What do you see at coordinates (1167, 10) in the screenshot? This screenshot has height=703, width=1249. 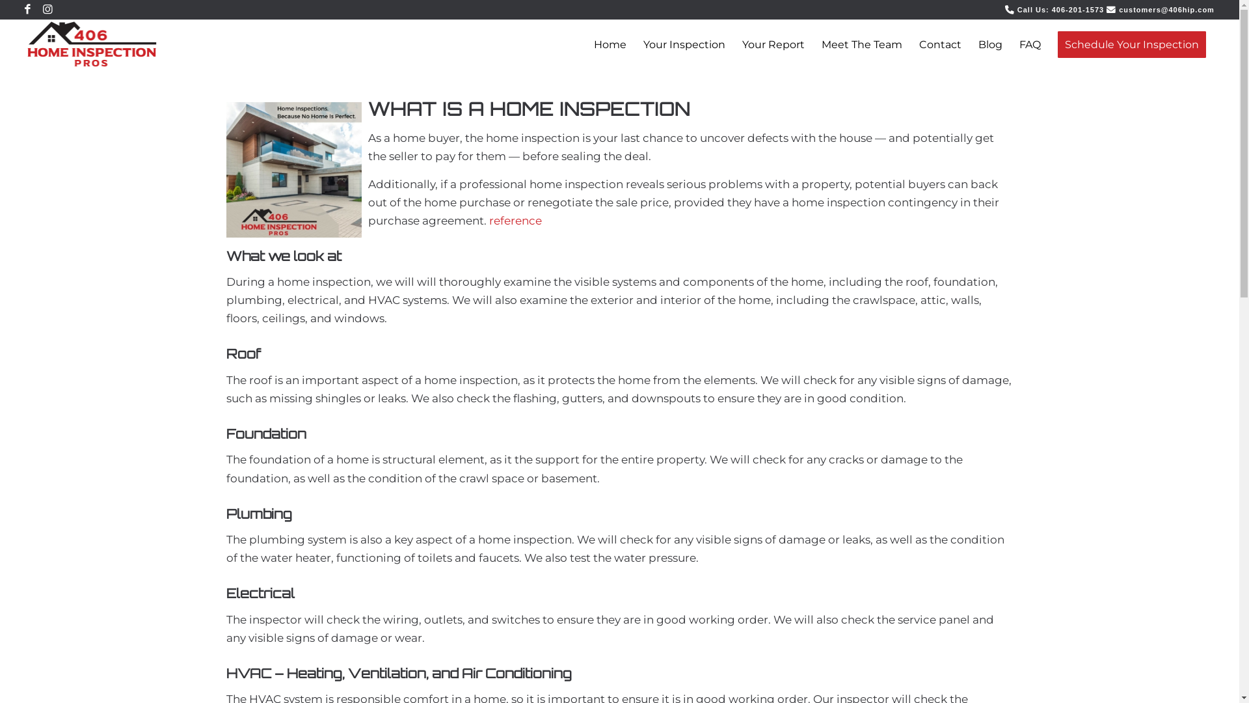 I see `customers@406hip.com` at bounding box center [1167, 10].